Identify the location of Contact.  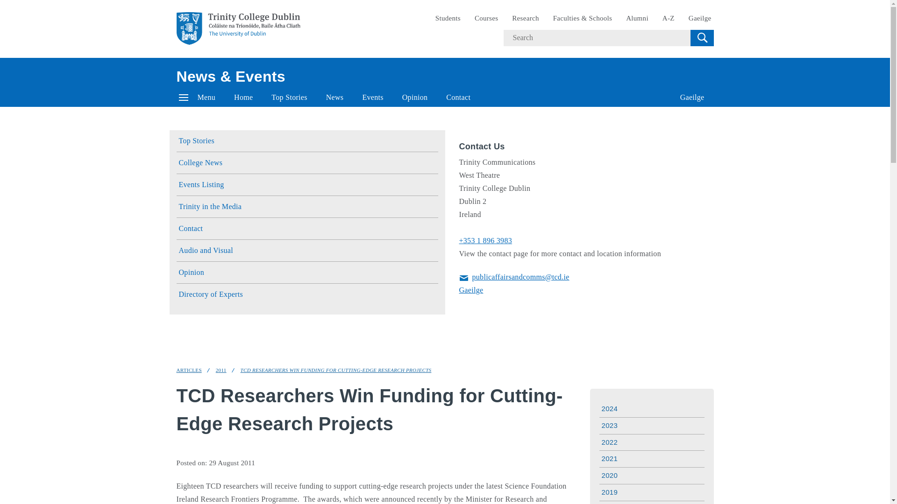
(307, 229).